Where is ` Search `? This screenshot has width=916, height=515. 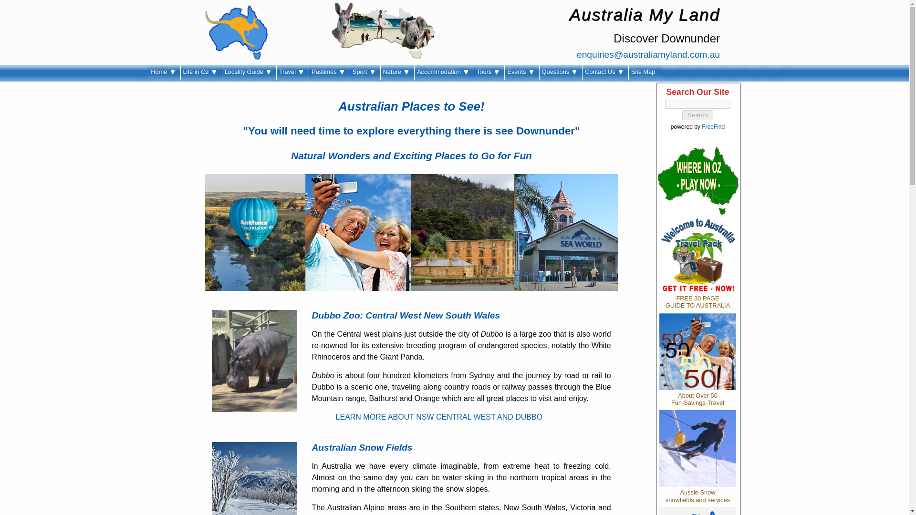
 Search  is located at coordinates (697, 115).